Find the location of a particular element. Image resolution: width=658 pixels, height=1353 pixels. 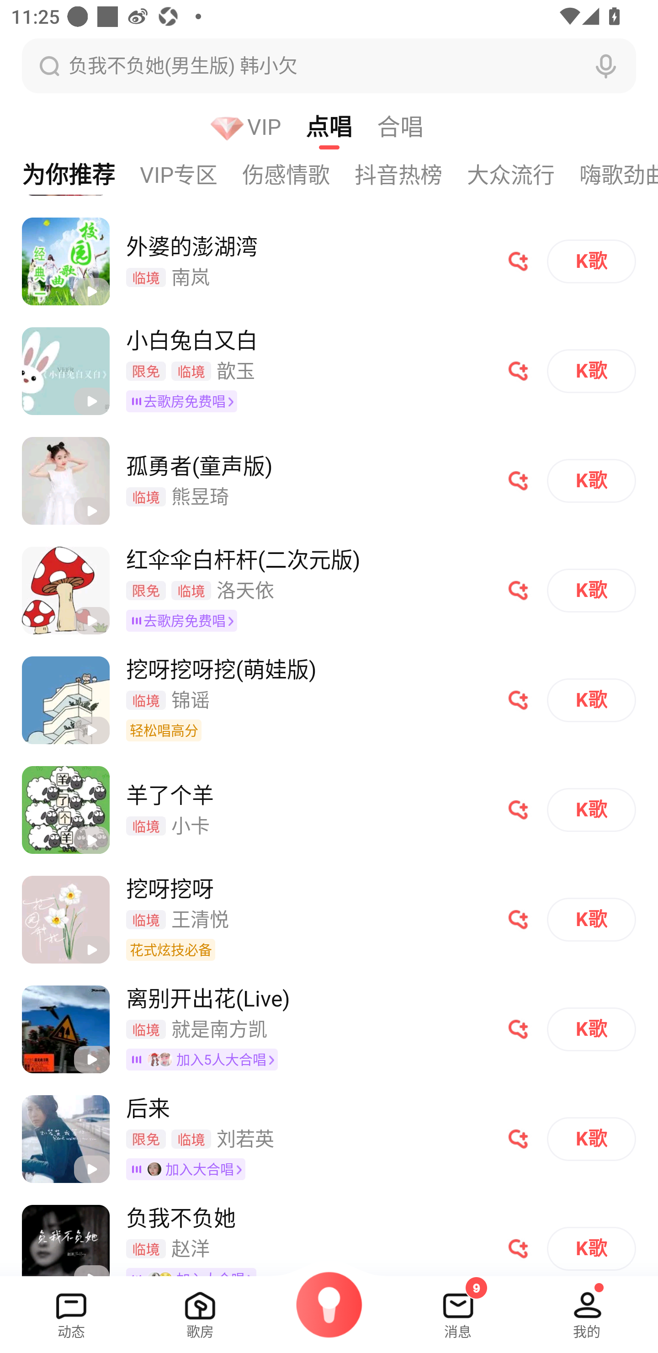

合唱 按钮 is located at coordinates (412, 126).